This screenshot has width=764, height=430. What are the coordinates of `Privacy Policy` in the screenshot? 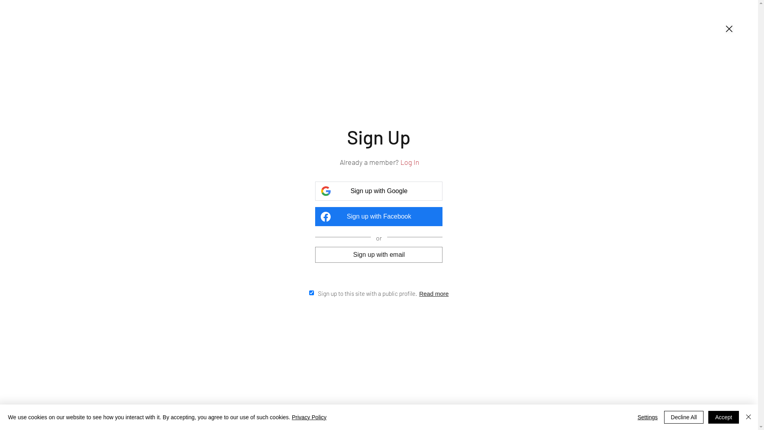 It's located at (309, 417).